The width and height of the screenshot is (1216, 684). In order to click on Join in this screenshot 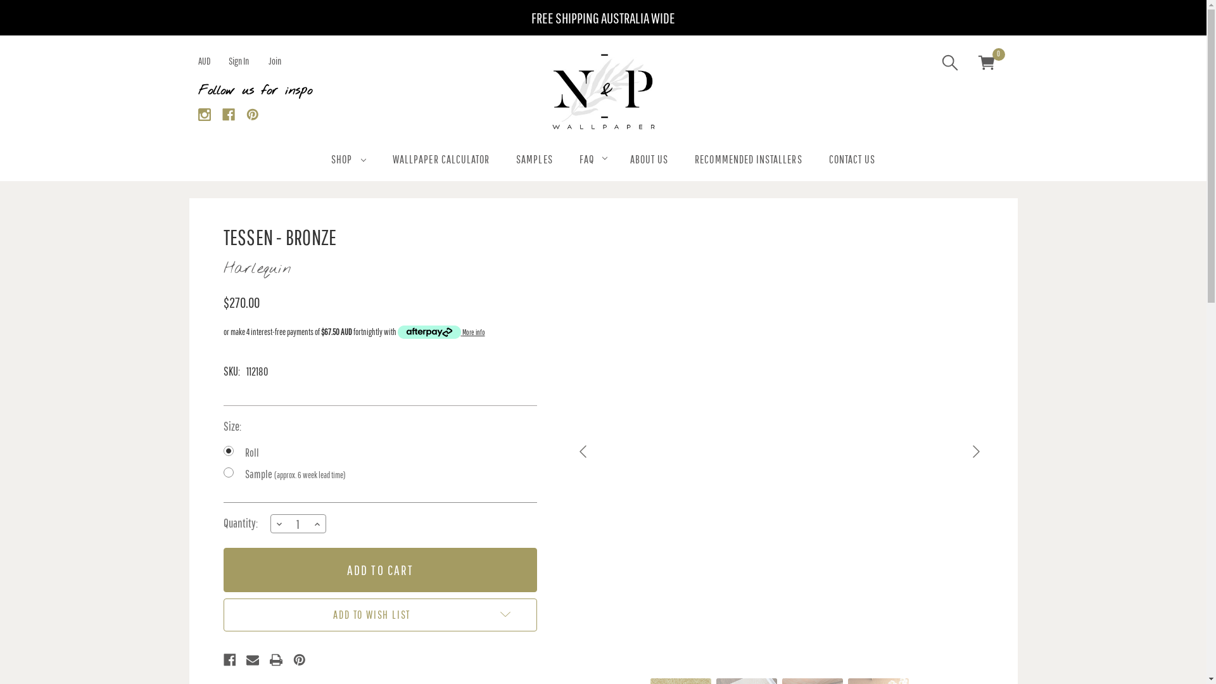, I will do `click(275, 61)`.